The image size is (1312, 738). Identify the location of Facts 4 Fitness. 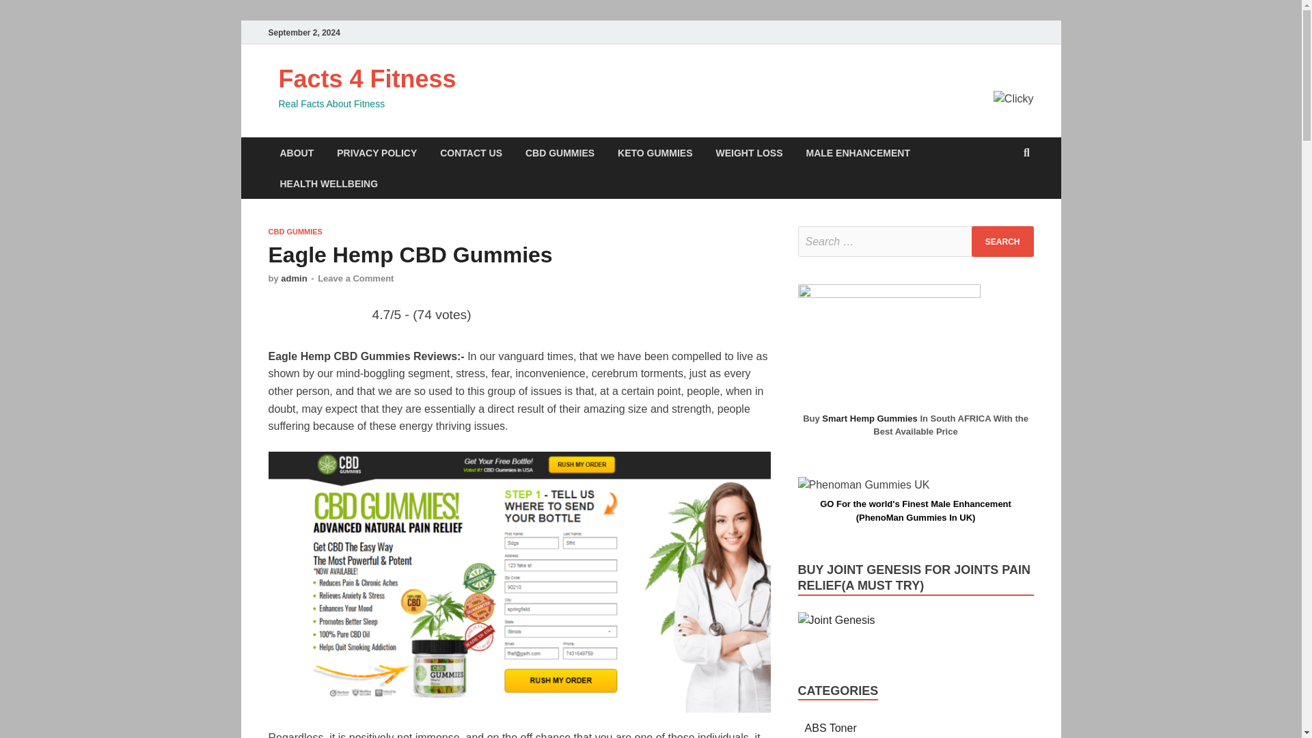
(368, 79).